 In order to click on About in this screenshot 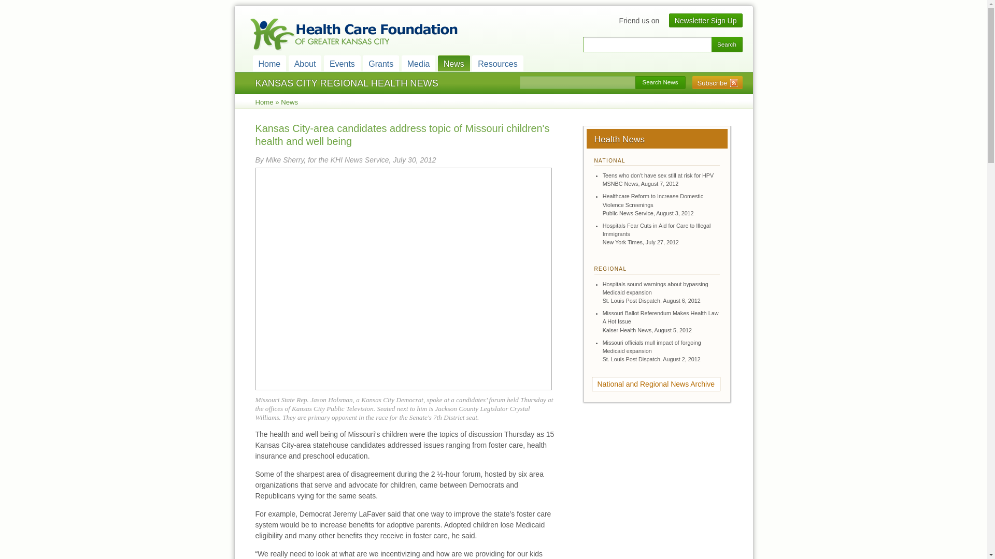, I will do `click(305, 63)`.